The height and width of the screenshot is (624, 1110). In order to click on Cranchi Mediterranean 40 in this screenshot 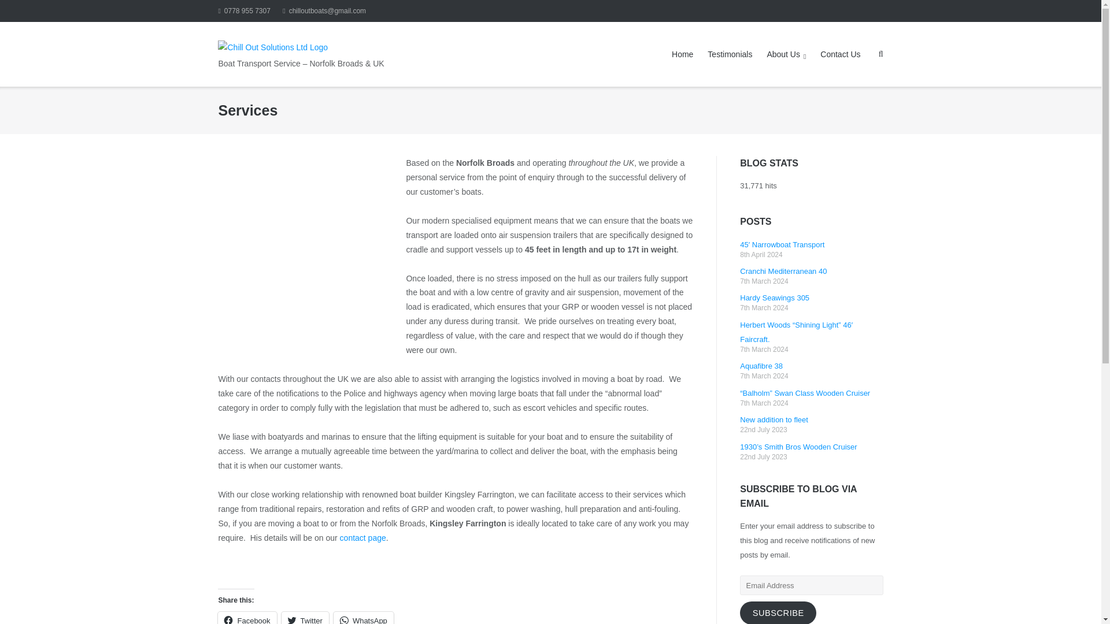, I will do `click(783, 272)`.